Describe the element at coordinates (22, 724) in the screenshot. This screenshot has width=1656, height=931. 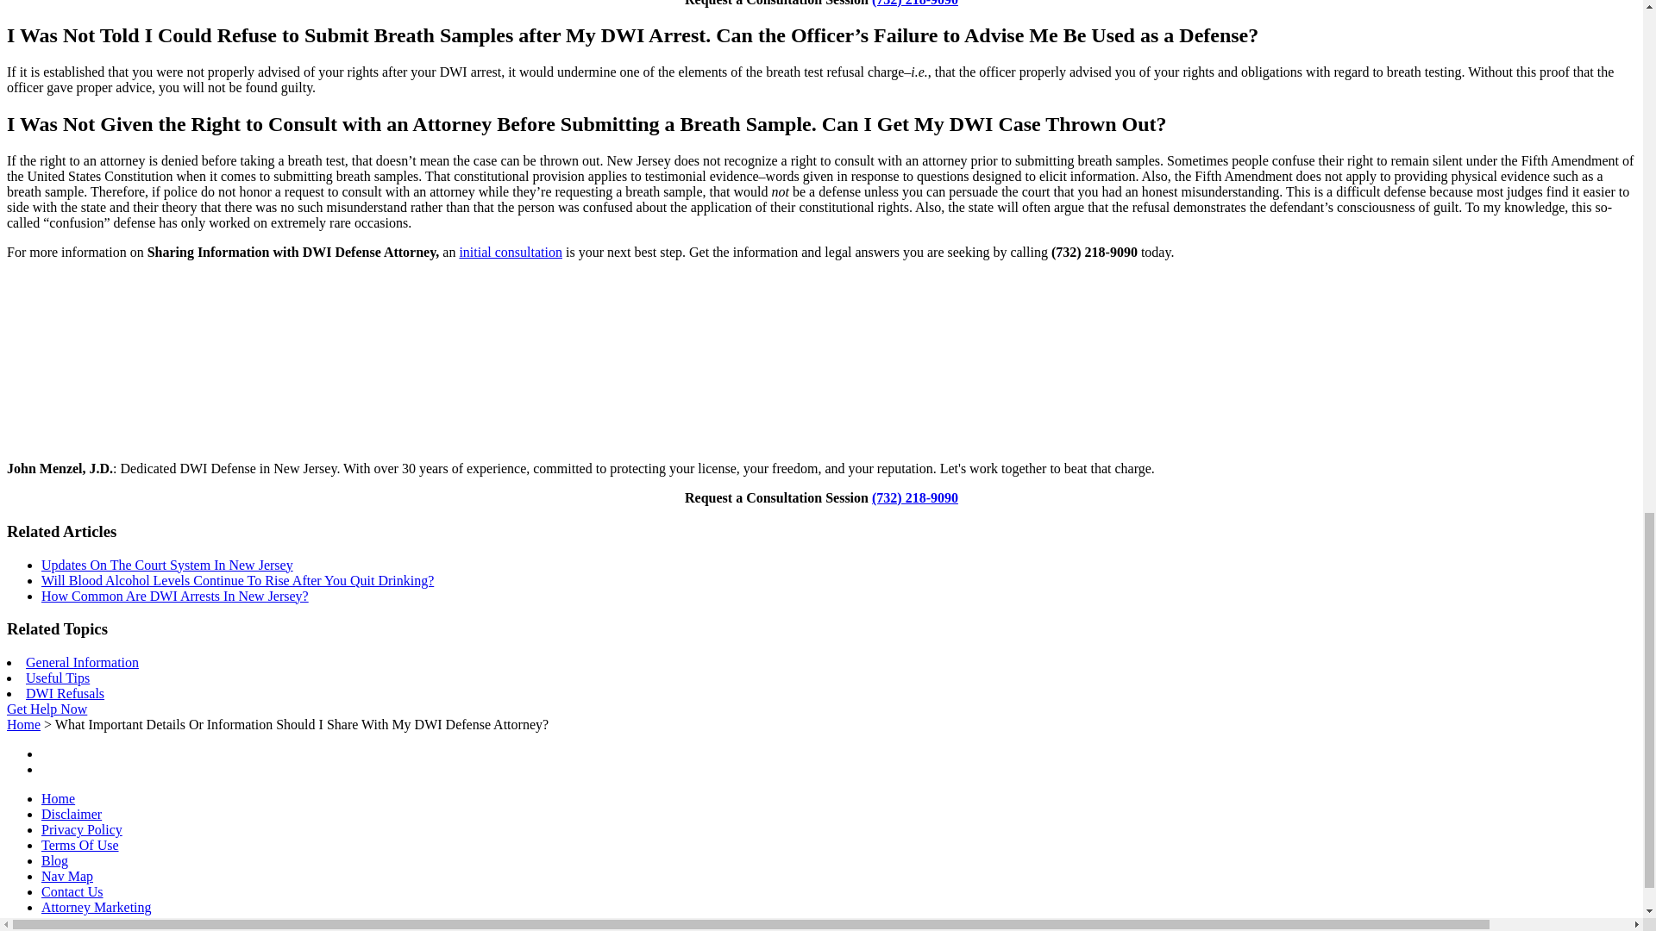
I see `Home` at that location.